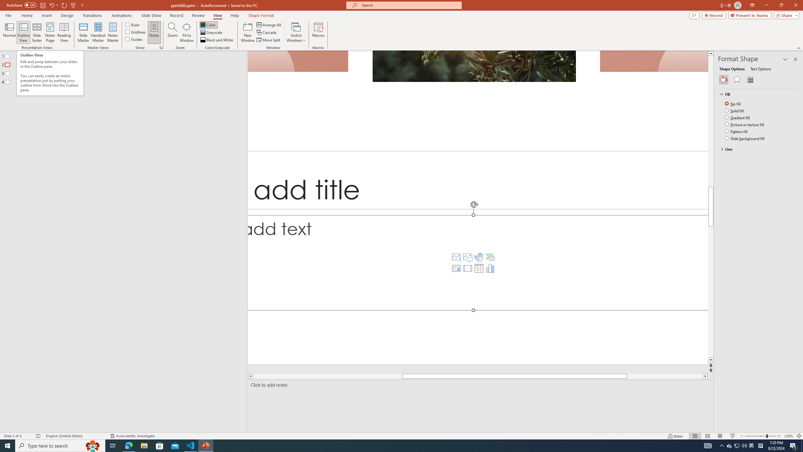  Describe the element at coordinates (761, 68) in the screenshot. I see `Text Options` at that location.